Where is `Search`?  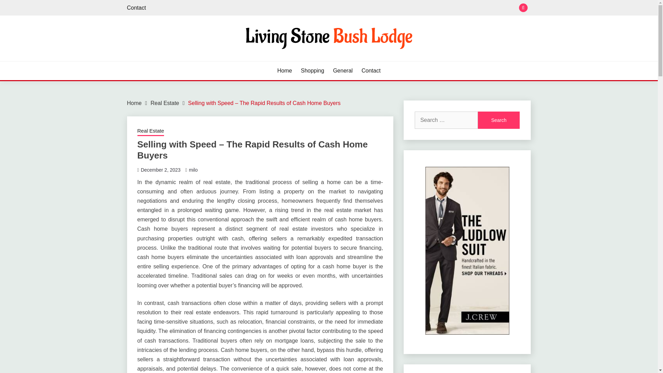
Search is located at coordinates (379, 8).